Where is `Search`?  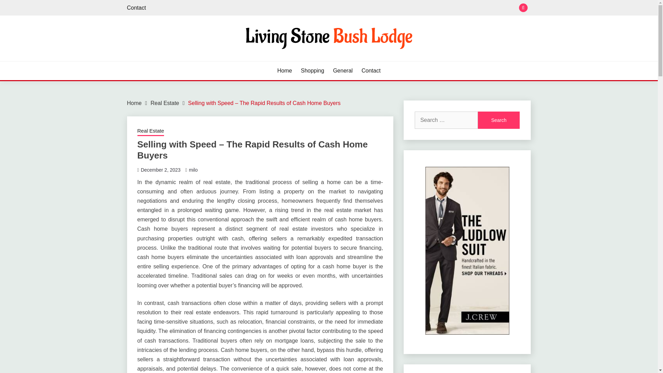
Search is located at coordinates (379, 8).